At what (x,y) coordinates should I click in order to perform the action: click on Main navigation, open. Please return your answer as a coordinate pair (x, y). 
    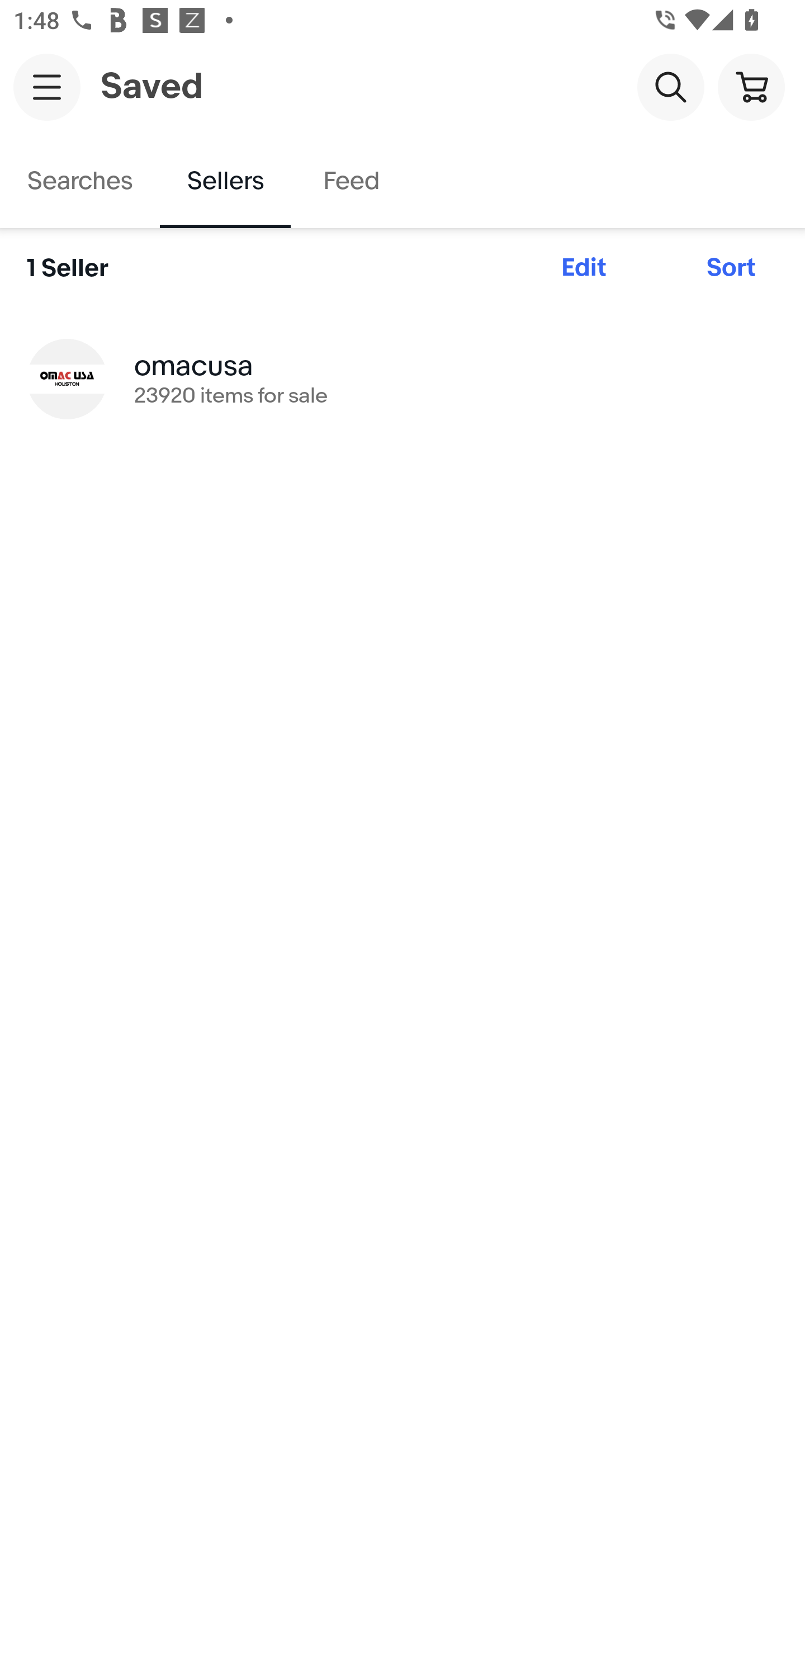
    Looking at the image, I should click on (47, 87).